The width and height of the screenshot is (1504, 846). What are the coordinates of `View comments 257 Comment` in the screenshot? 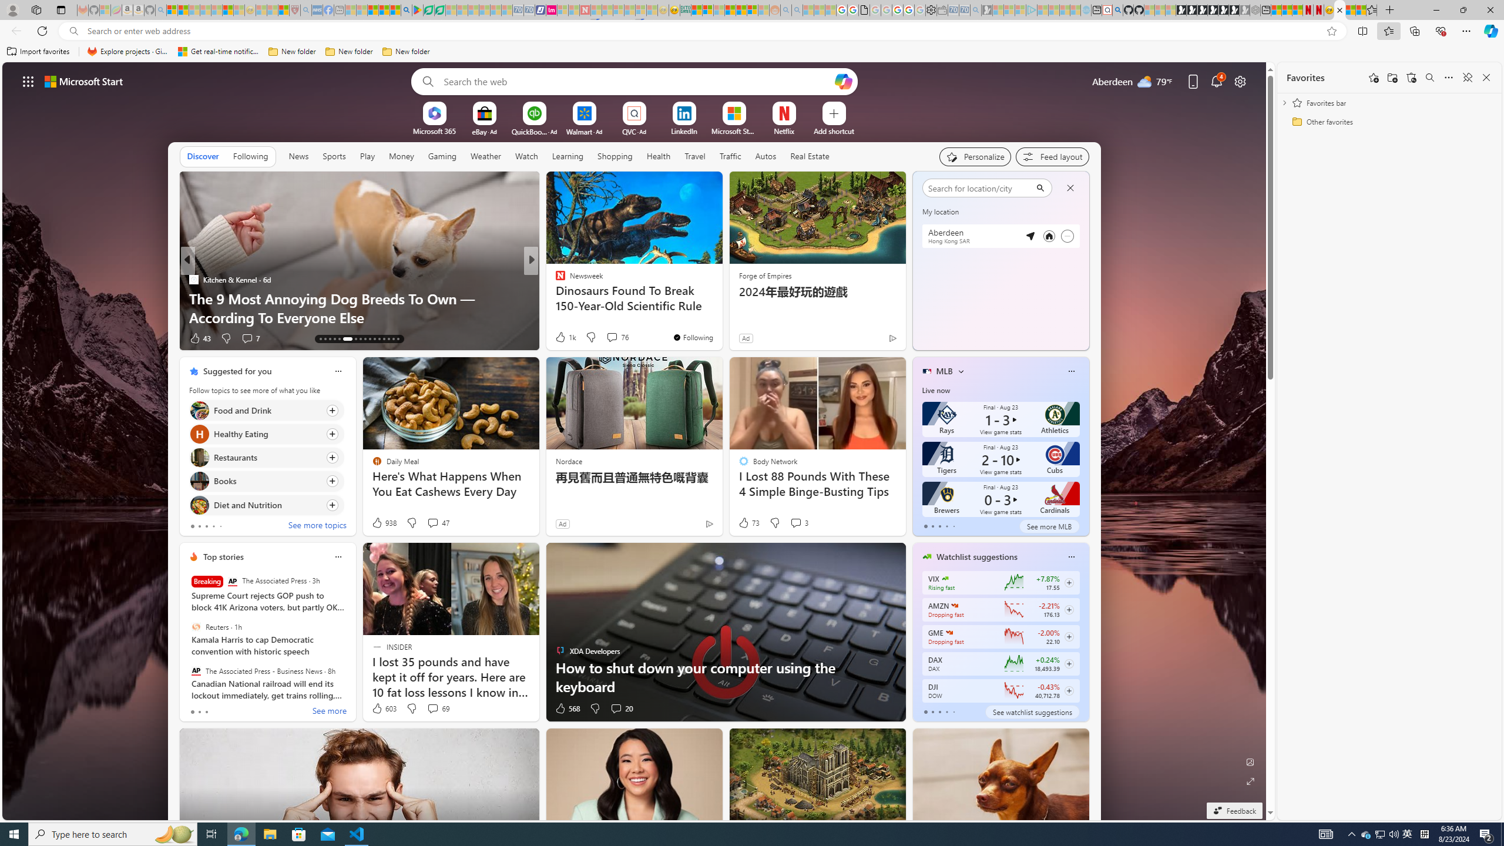 It's located at (612, 338).